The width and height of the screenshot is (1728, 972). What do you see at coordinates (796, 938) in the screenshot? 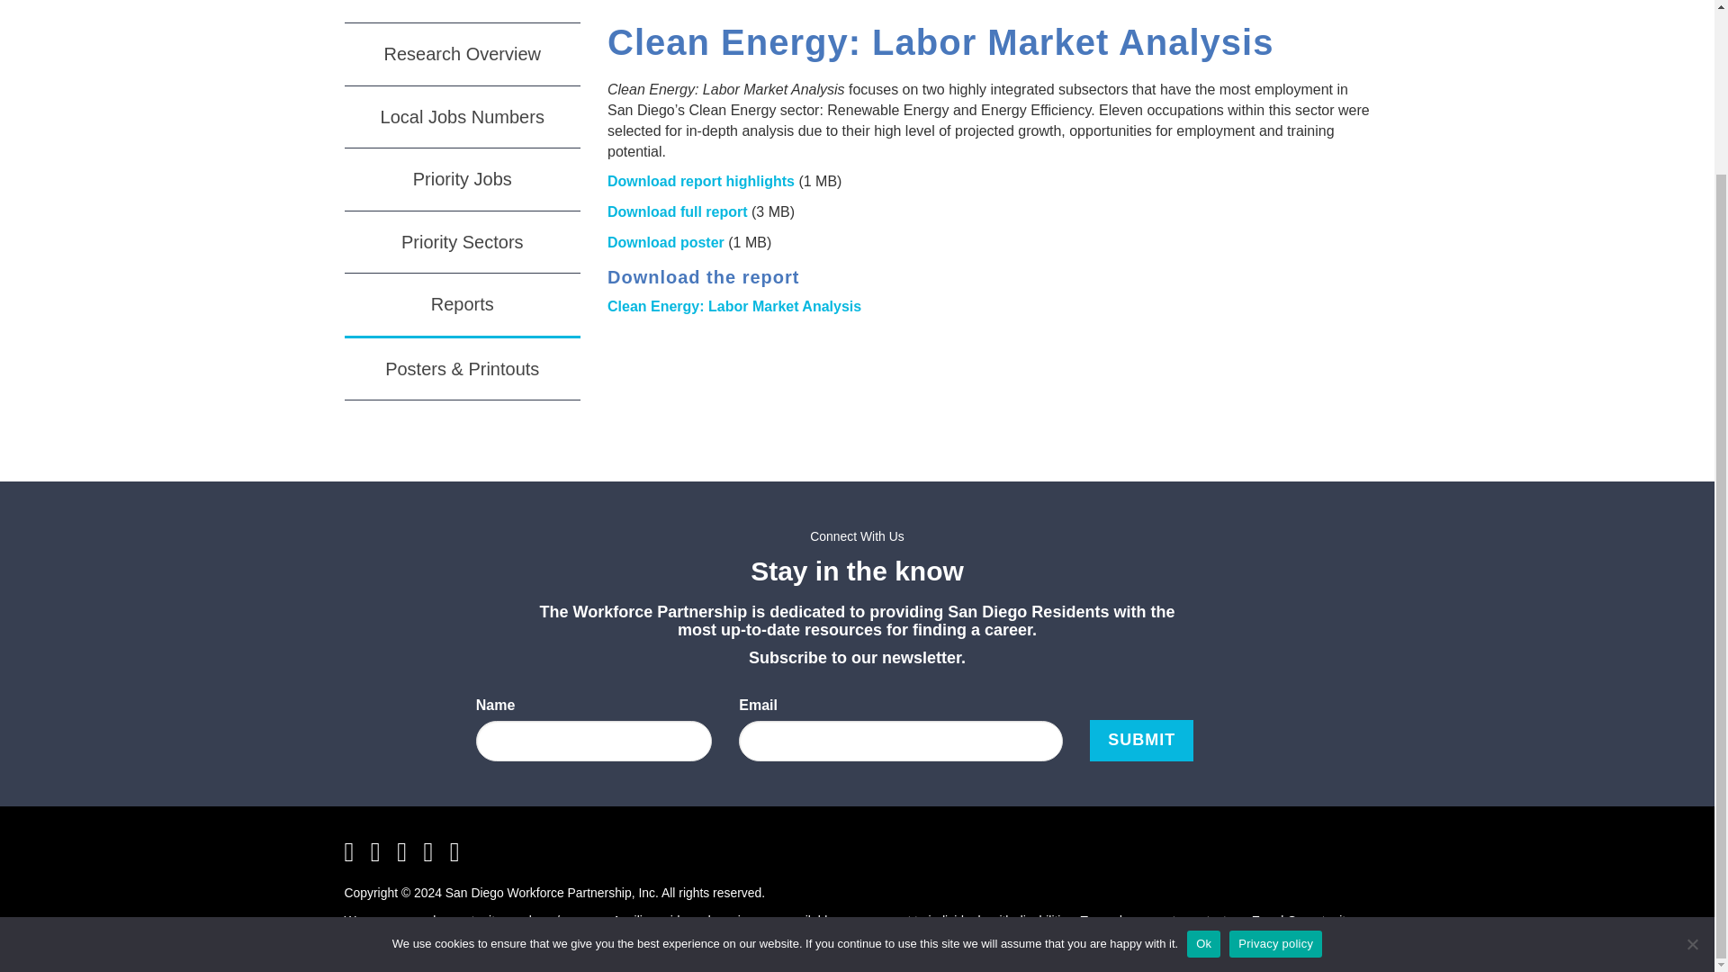
I see `Spanish version` at bounding box center [796, 938].